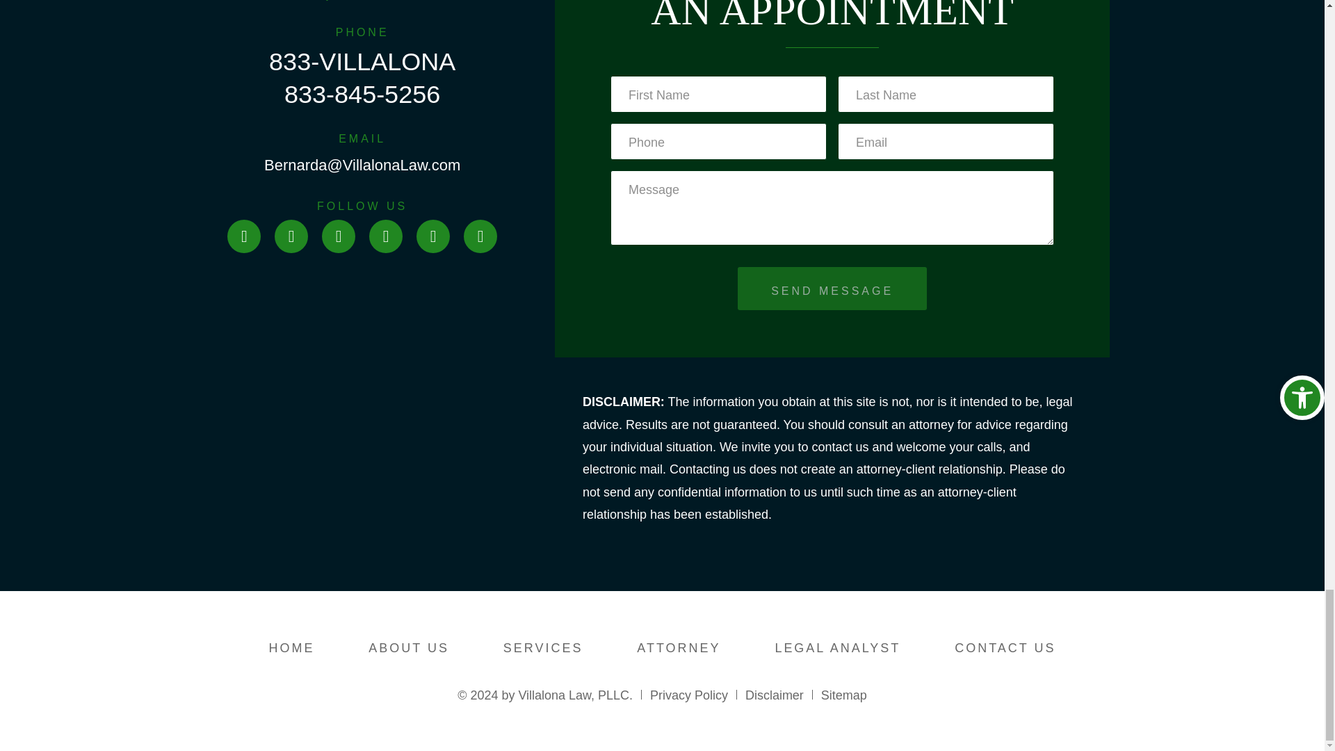 The width and height of the screenshot is (1335, 751). What do you see at coordinates (362, 93) in the screenshot?
I see `833-845-5256` at bounding box center [362, 93].